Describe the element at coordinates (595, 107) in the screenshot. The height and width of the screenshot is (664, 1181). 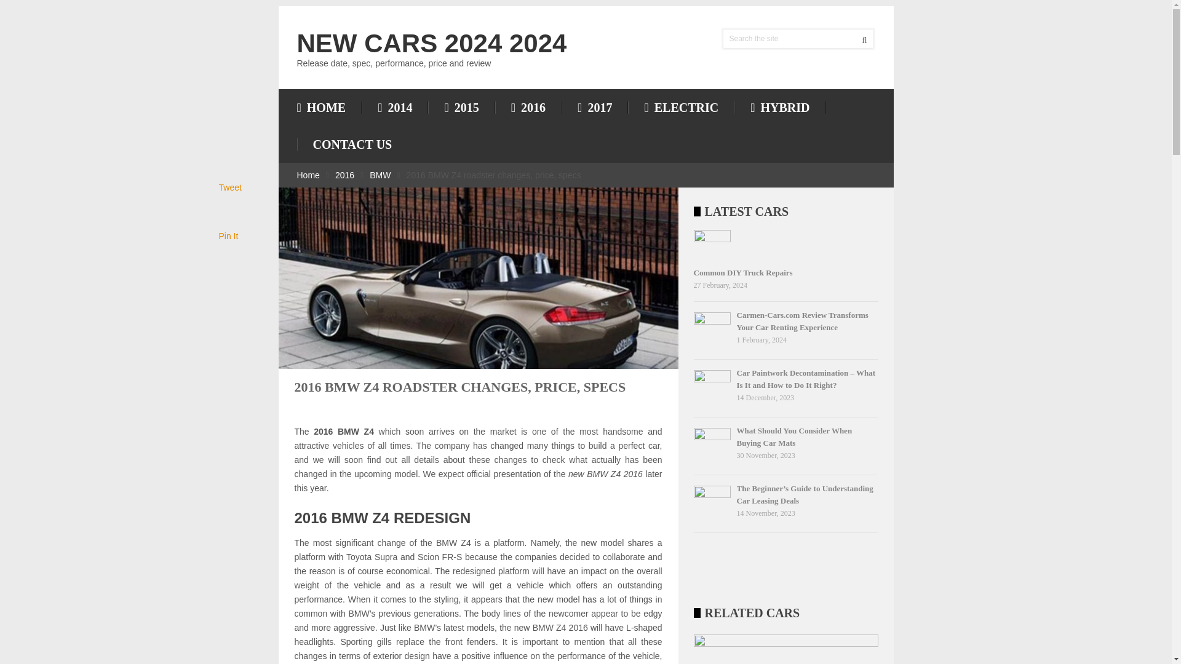
I see `2017` at that location.